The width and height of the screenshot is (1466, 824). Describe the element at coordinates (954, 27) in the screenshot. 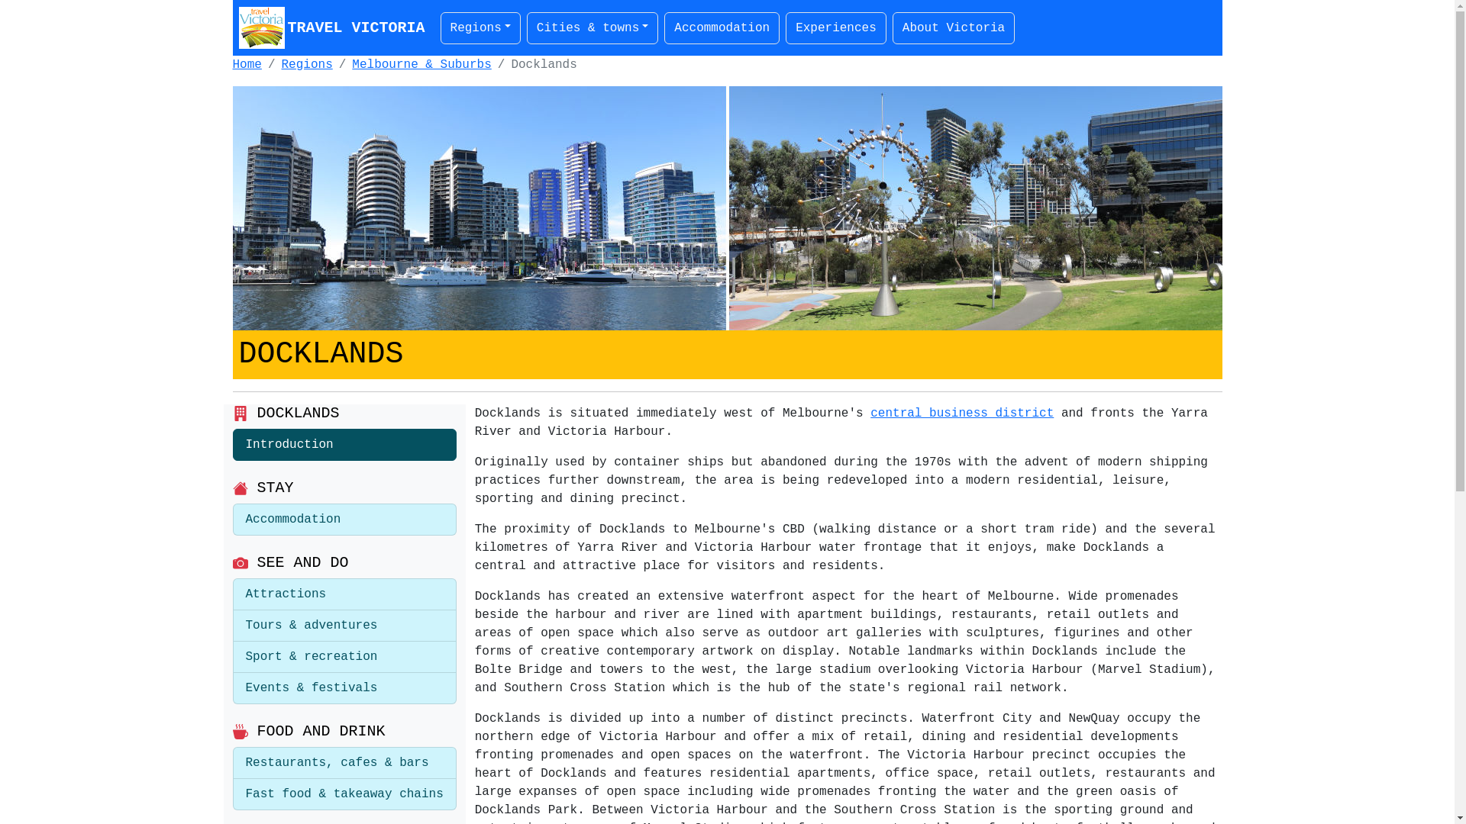

I see `About Victoria` at that location.